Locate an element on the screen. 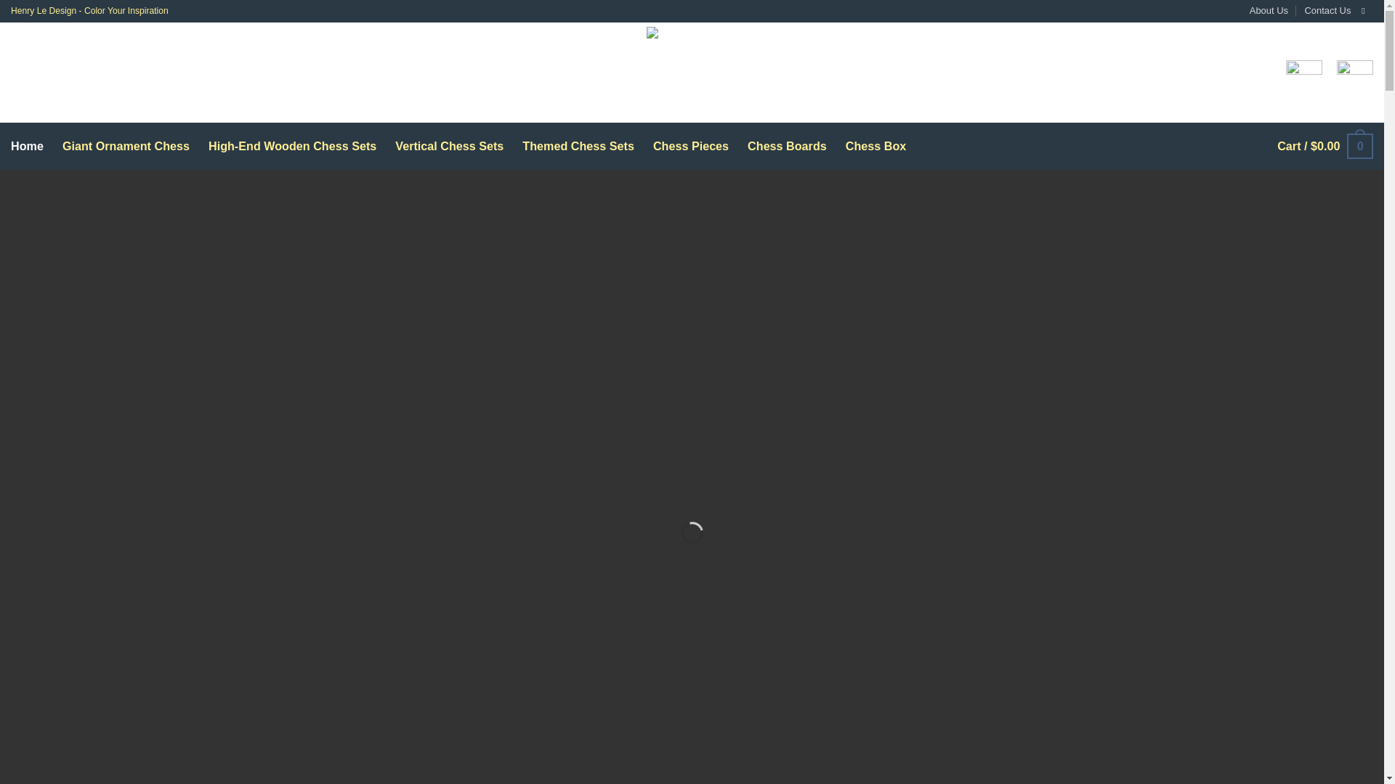  Themed Chess Sets is located at coordinates (578, 146).